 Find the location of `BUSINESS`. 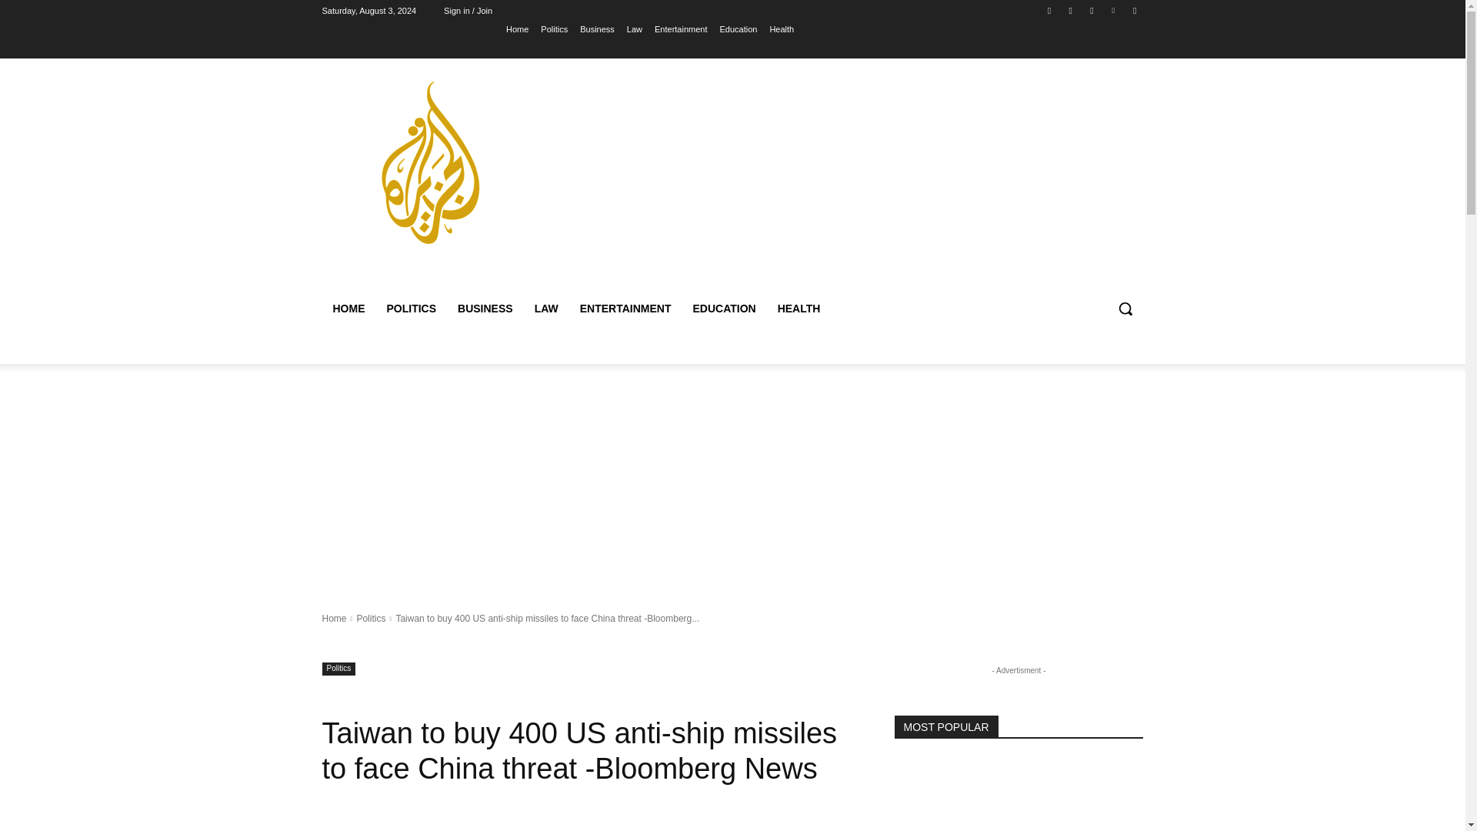

BUSINESS is located at coordinates (485, 308).